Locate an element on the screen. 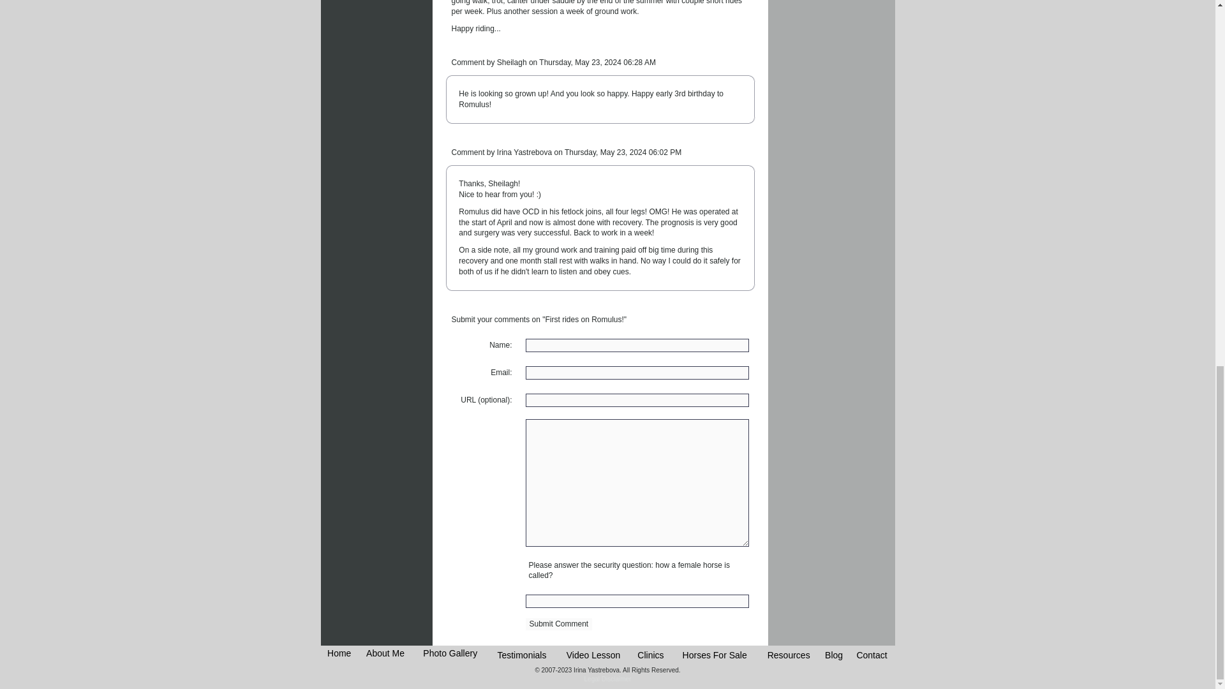 Image resolution: width=1225 pixels, height=689 pixels. Home is located at coordinates (338, 653).